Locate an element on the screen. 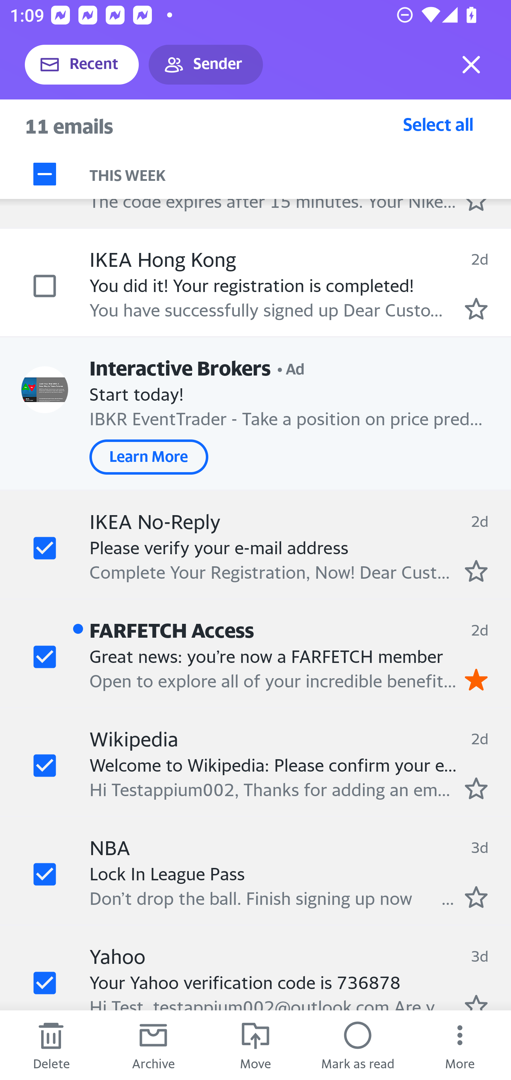  Mark as starred. is located at coordinates (476, 788).